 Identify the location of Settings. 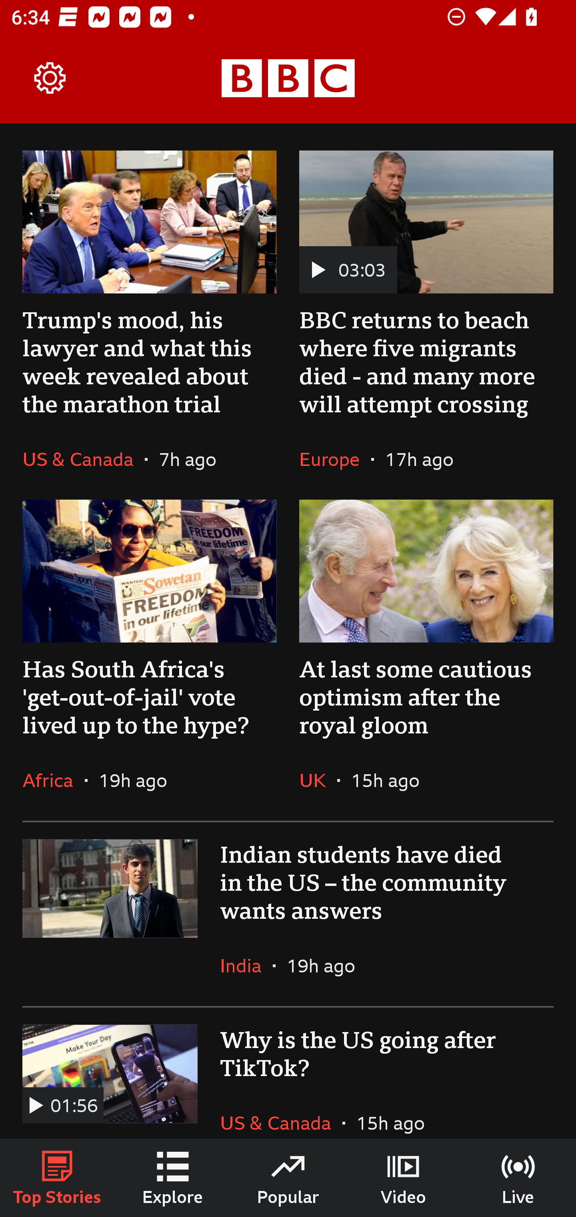
(50, 78).